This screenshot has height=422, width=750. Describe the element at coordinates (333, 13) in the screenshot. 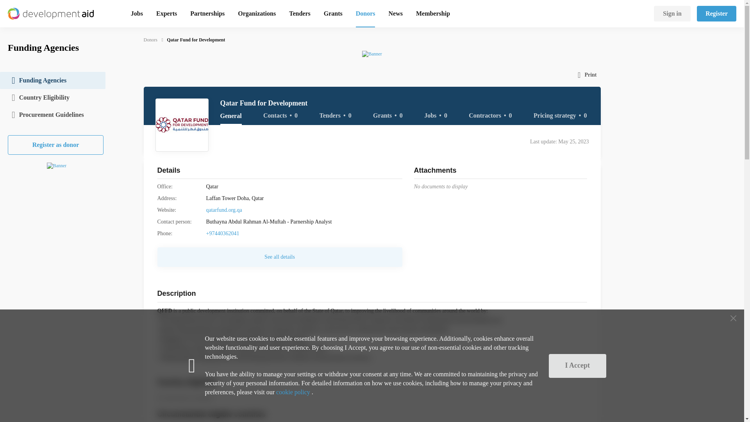

I see `Grants` at that location.